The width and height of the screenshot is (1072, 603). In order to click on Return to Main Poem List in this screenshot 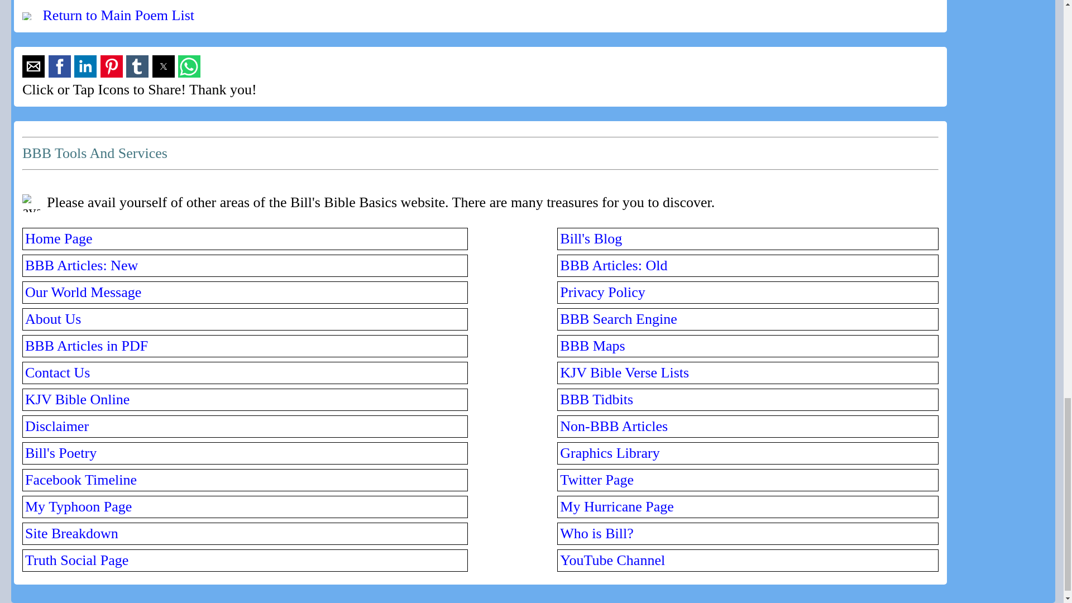, I will do `click(118, 15)`.